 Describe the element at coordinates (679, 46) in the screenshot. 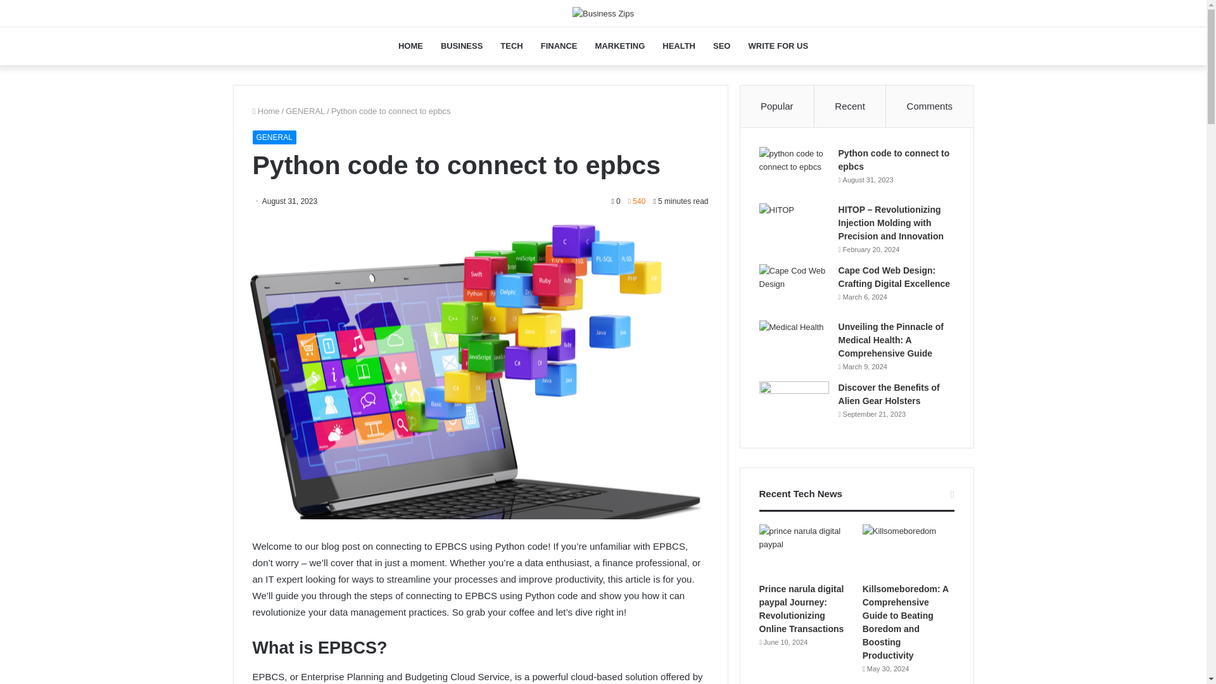

I see `HEALTH` at that location.